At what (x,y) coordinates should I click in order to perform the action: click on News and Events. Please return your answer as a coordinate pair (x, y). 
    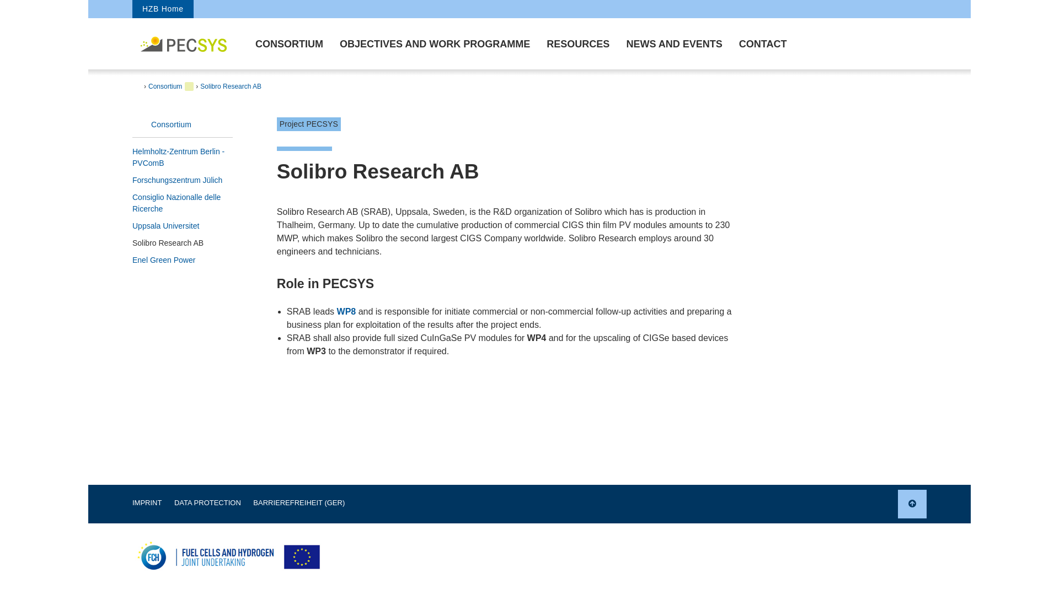
    Looking at the image, I should click on (674, 44).